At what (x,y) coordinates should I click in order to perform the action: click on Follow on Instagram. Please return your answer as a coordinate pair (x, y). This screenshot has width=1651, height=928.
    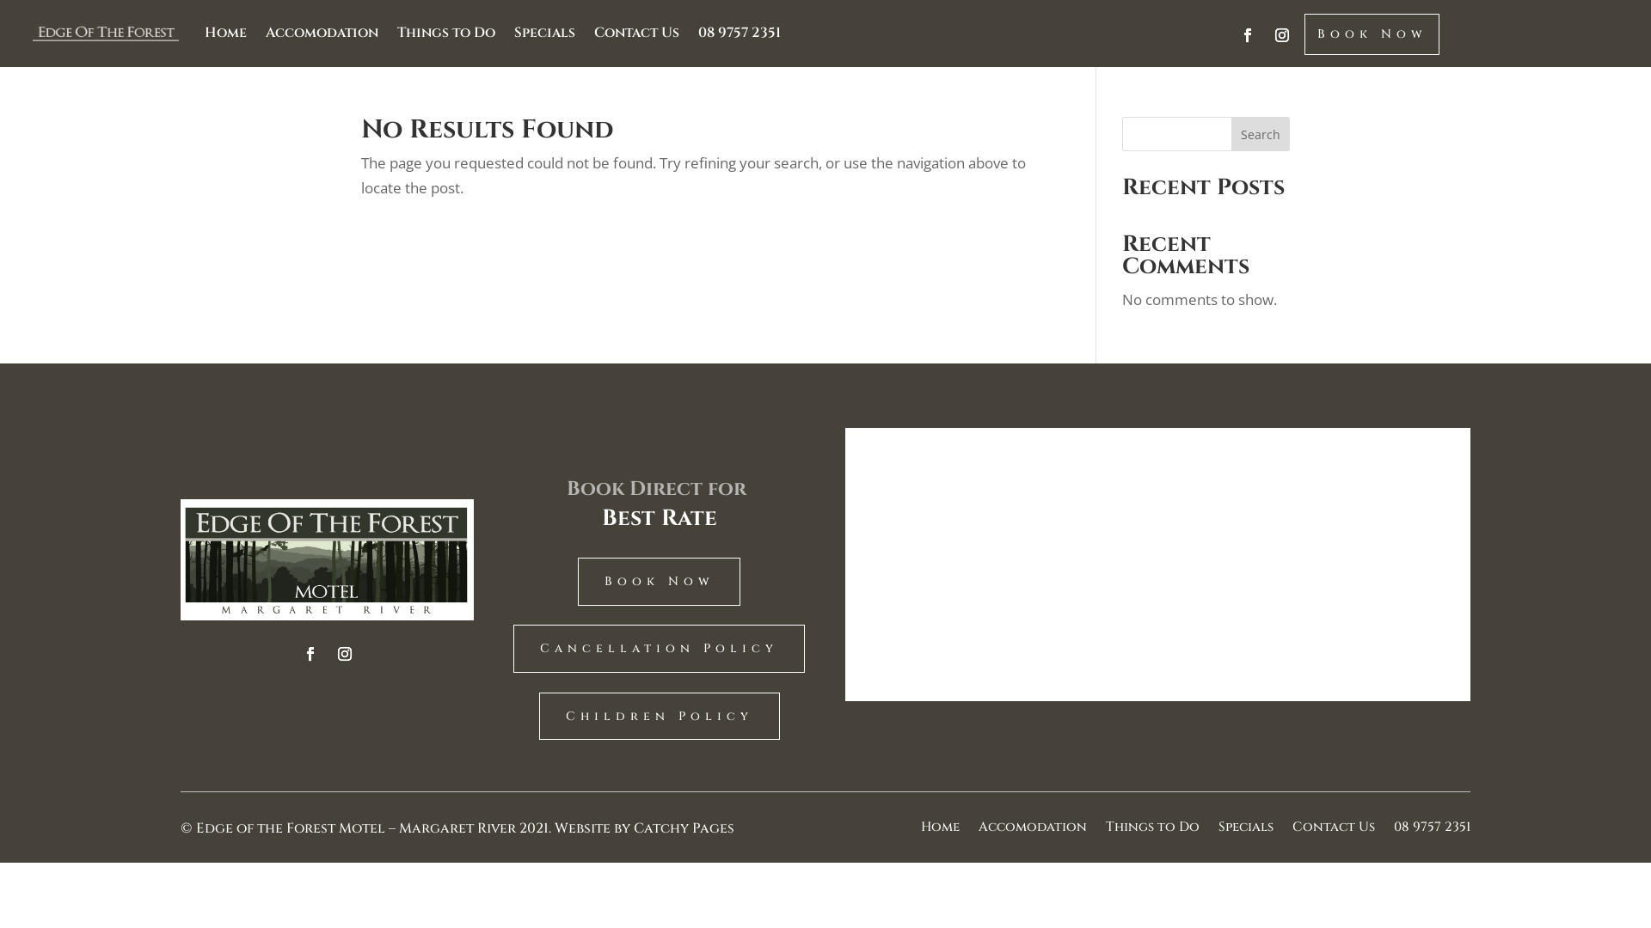
    Looking at the image, I should click on (1282, 35).